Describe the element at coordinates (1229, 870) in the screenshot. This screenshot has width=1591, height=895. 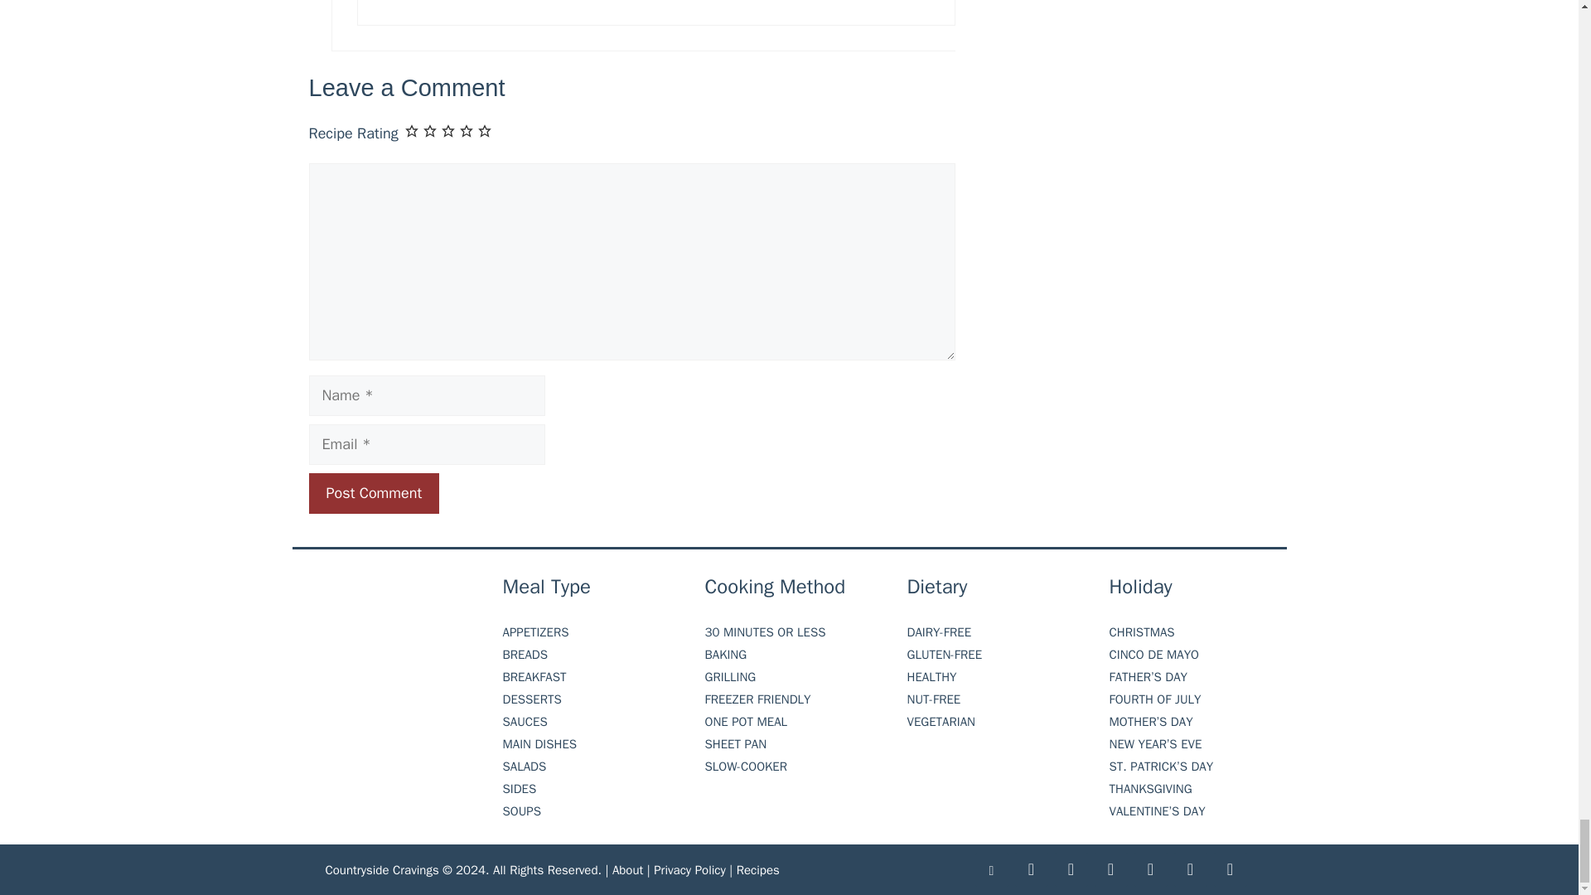
I see `Instagram` at that location.